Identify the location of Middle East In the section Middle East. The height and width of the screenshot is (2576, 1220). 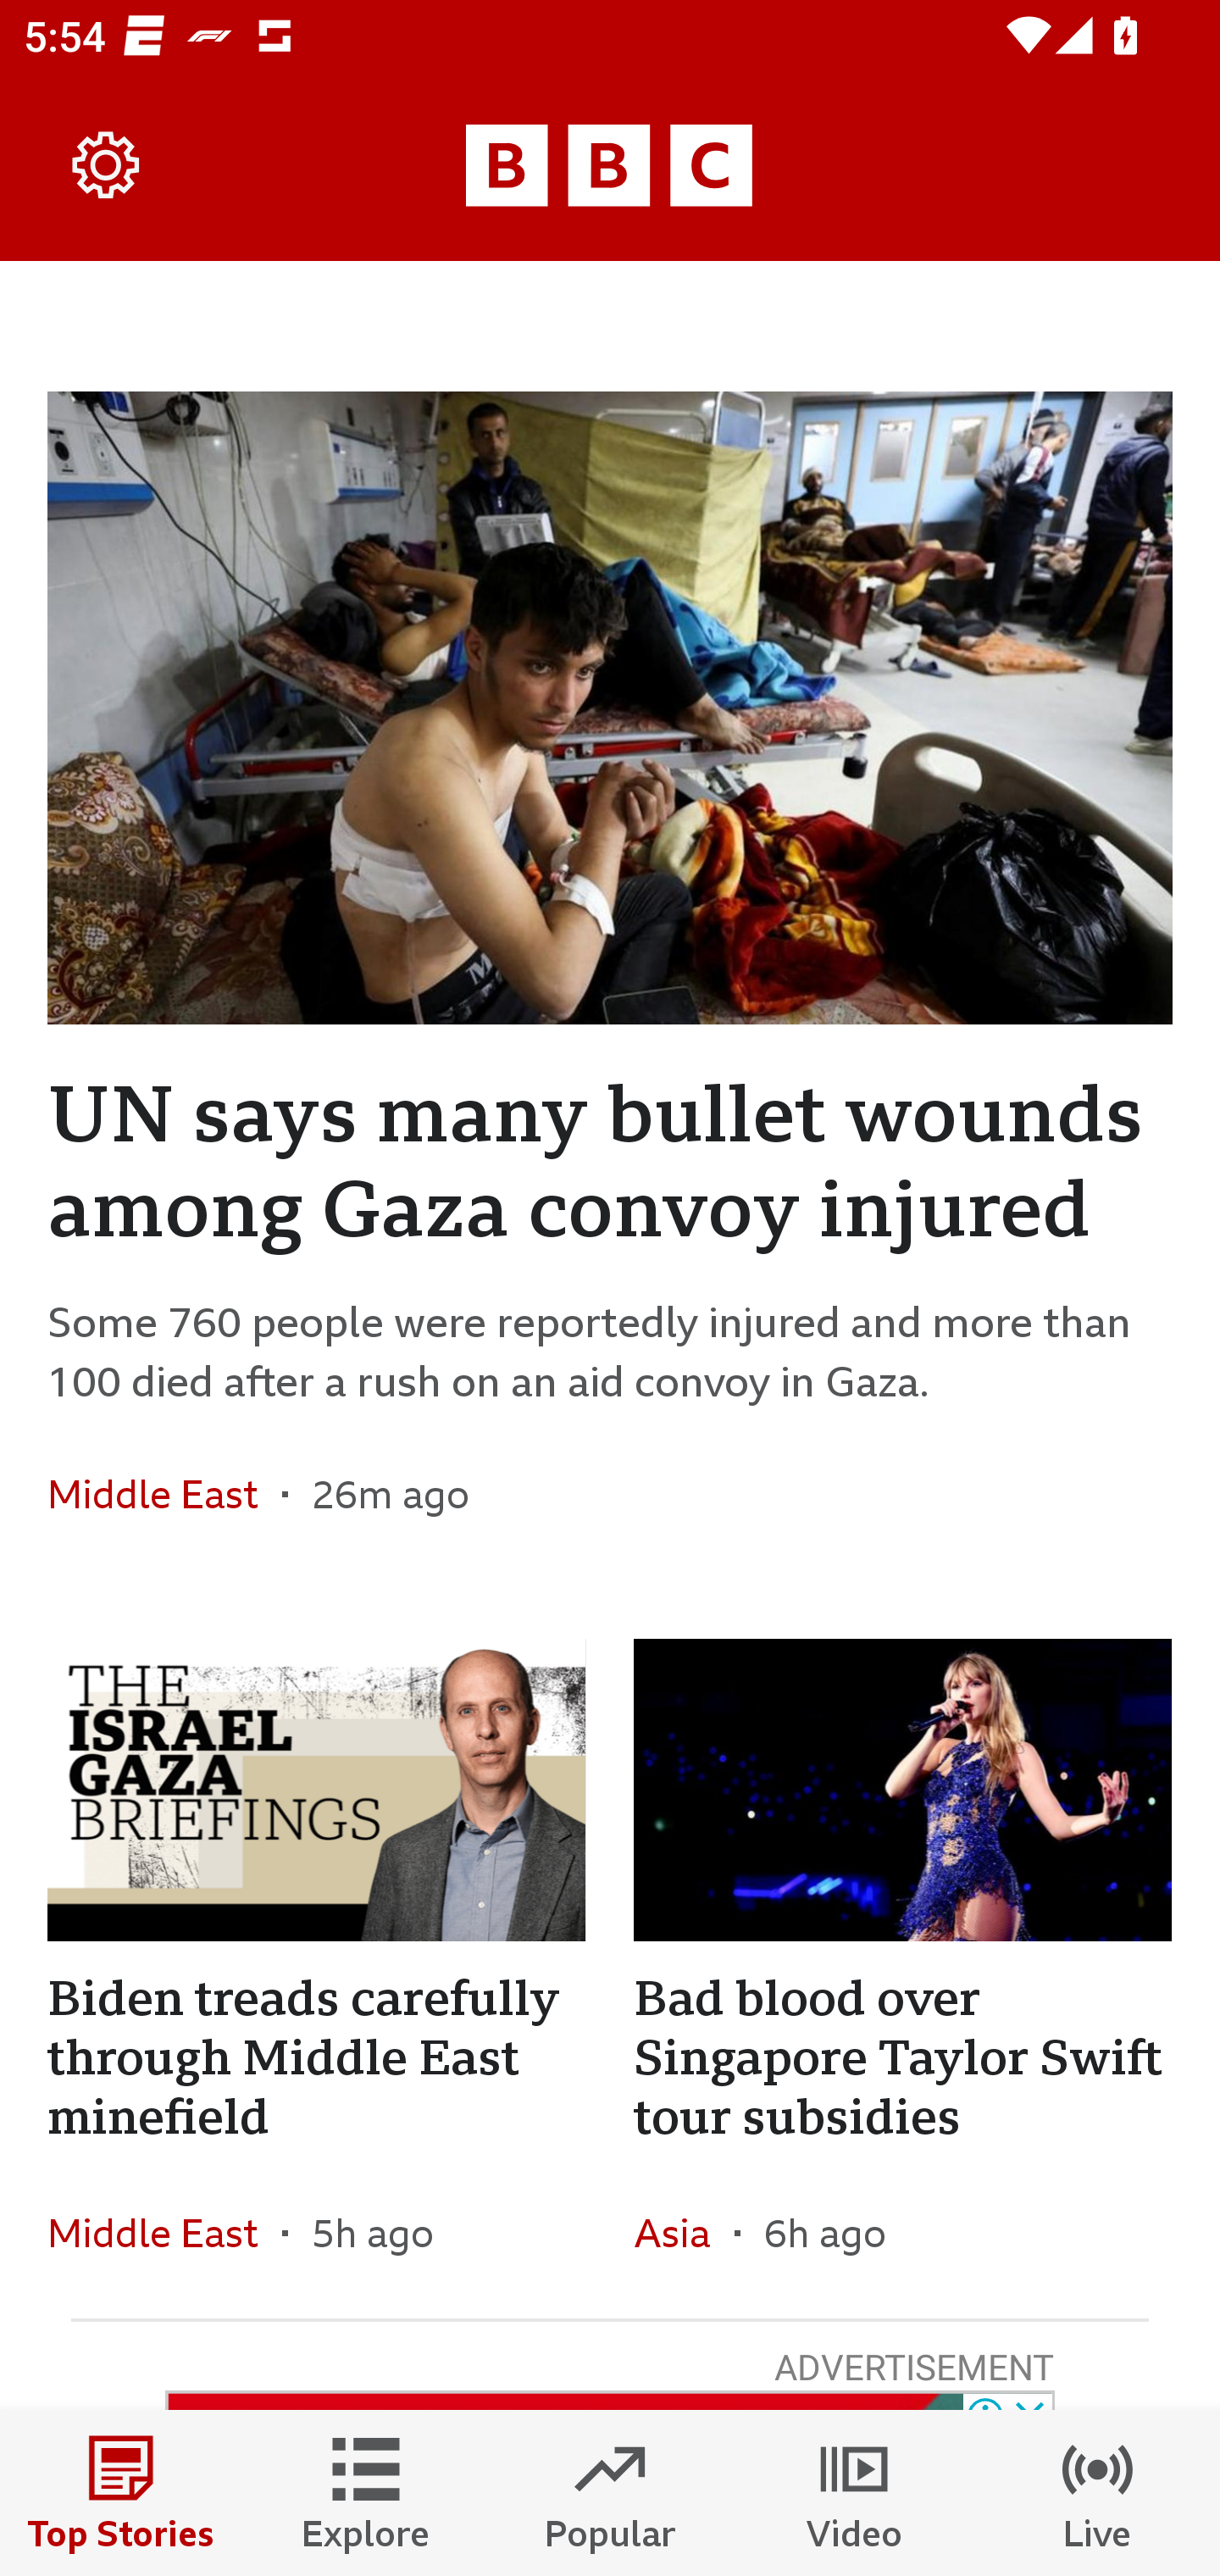
(164, 1493).